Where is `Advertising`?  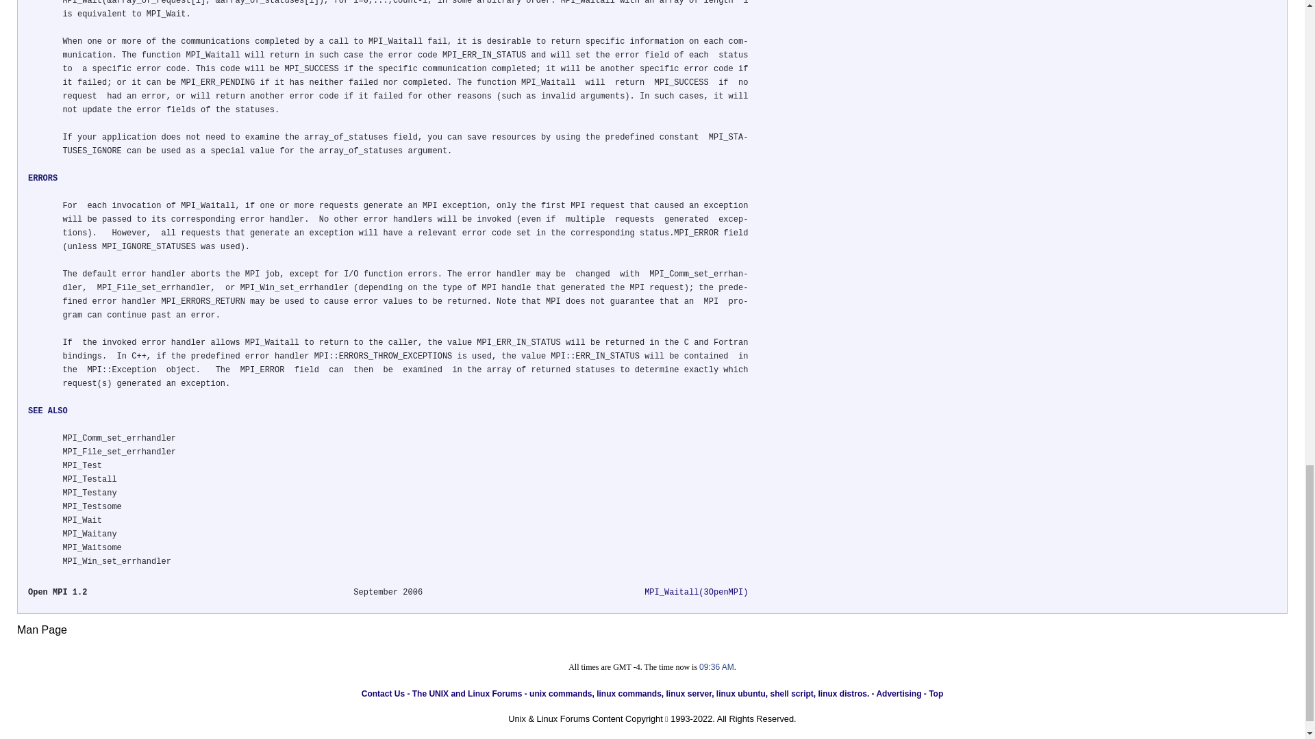 Advertising is located at coordinates (899, 693).